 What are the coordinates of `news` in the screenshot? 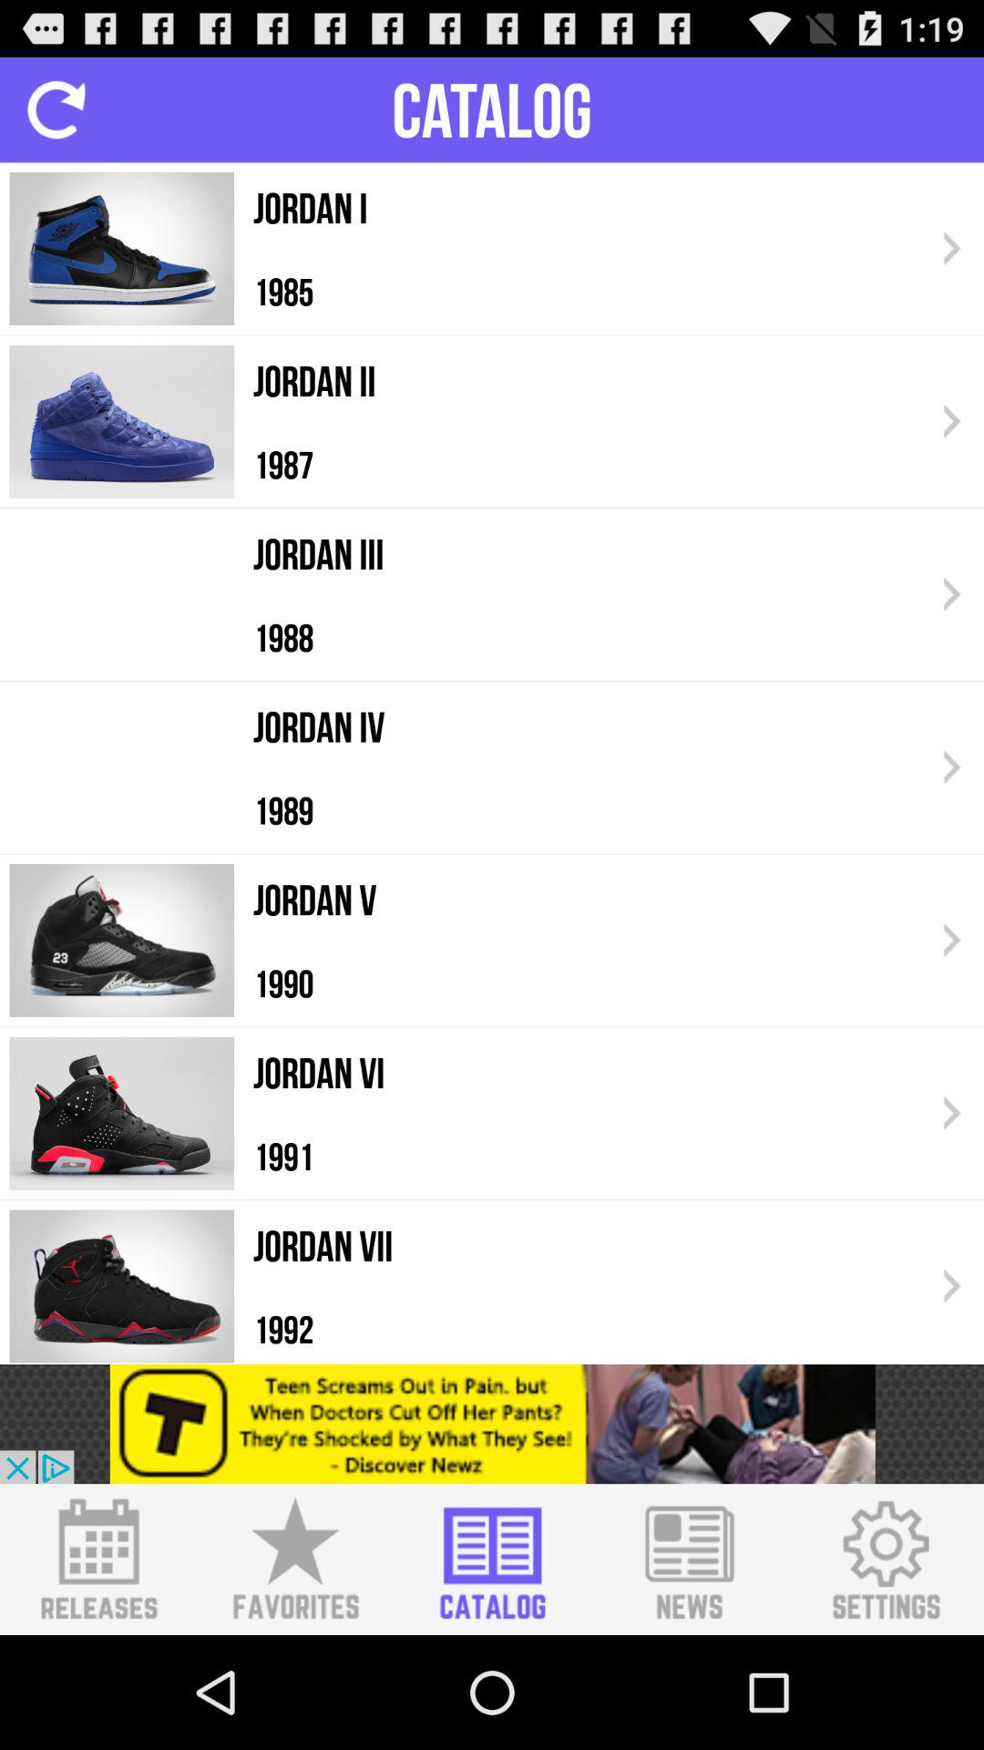 It's located at (689, 1560).